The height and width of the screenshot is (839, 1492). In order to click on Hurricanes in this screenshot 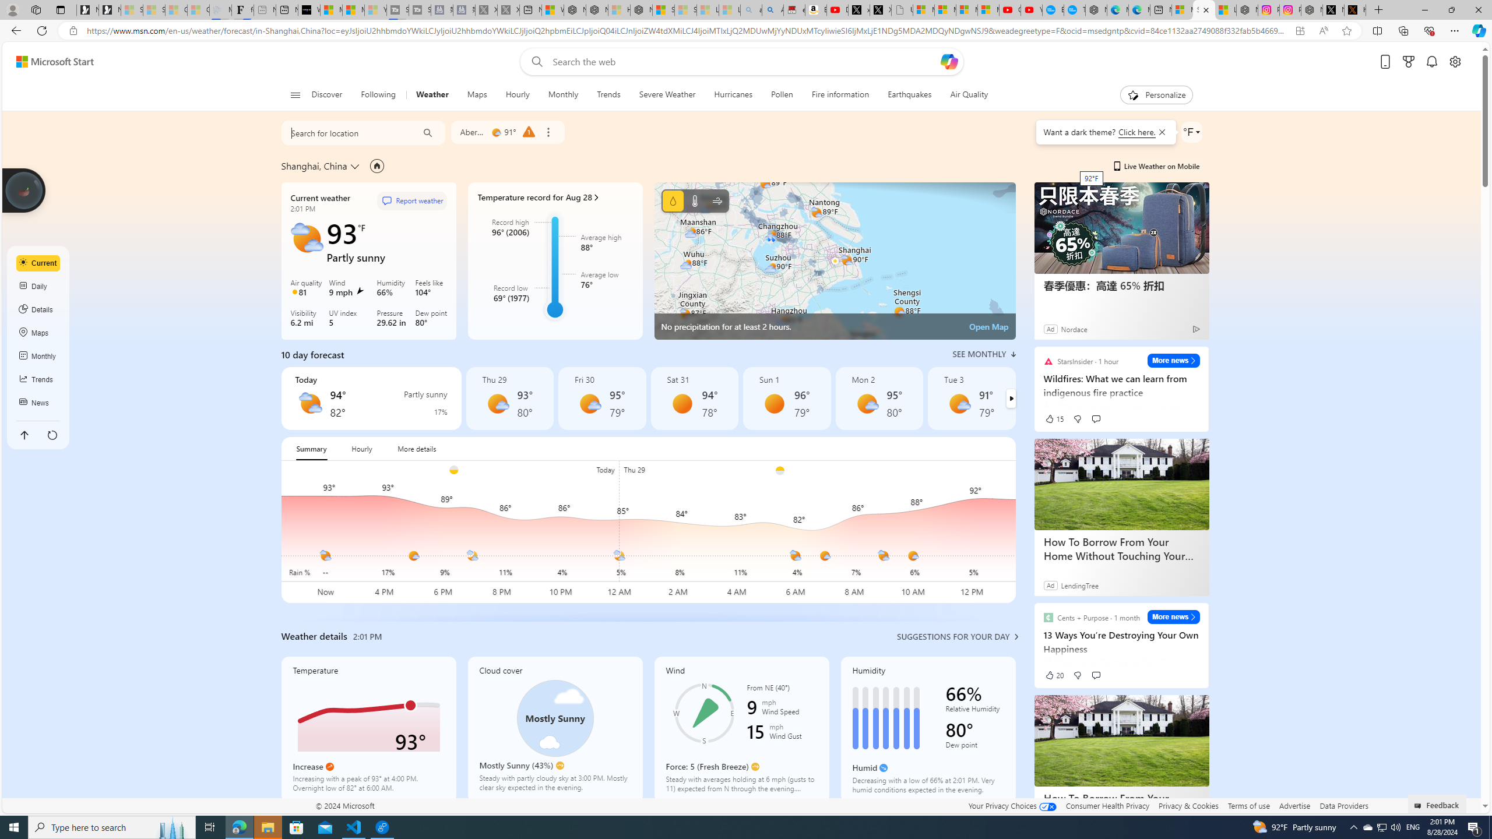, I will do `click(734, 95)`.